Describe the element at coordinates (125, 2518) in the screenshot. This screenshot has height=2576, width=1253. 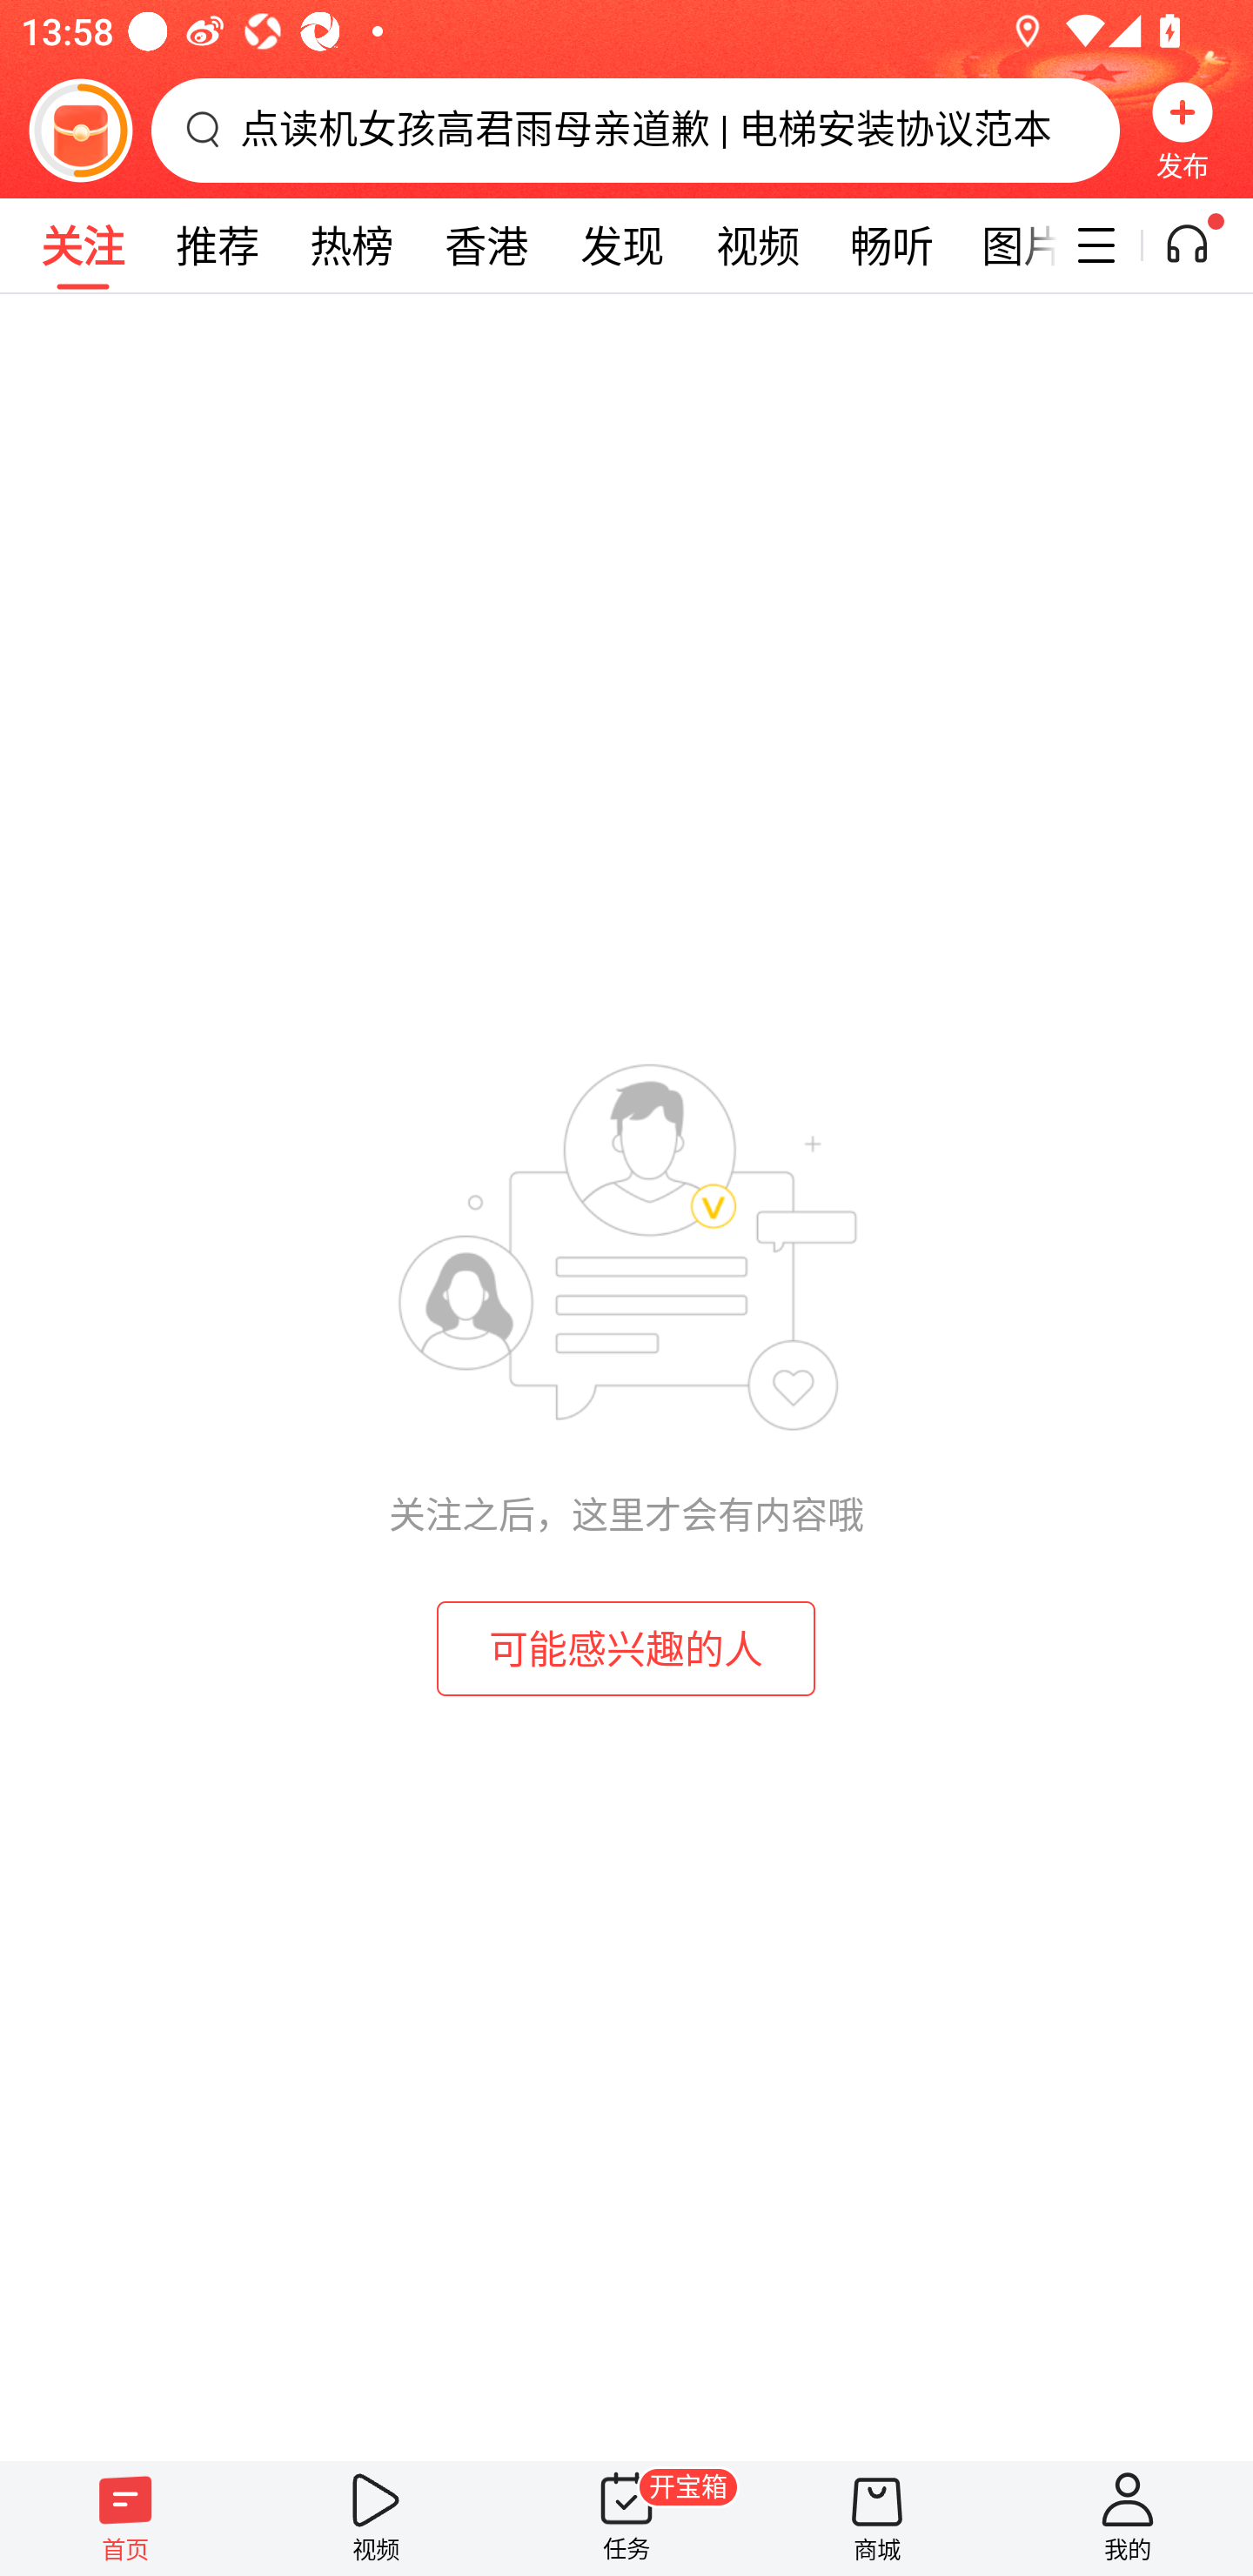
I see `首页` at that location.